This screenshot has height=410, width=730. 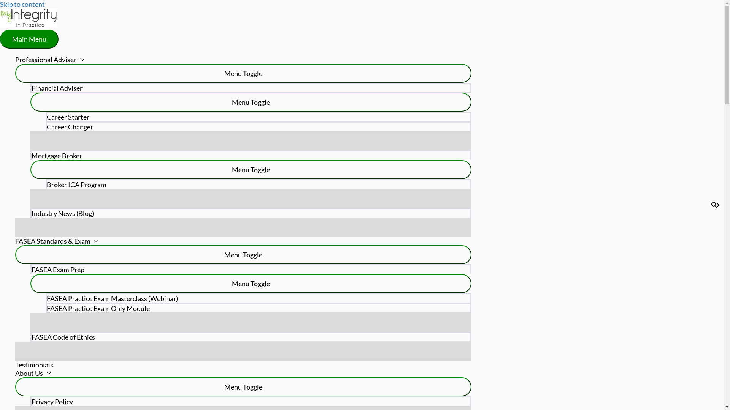 What do you see at coordinates (251, 337) in the screenshot?
I see `FASEA Code of Ethics` at bounding box center [251, 337].